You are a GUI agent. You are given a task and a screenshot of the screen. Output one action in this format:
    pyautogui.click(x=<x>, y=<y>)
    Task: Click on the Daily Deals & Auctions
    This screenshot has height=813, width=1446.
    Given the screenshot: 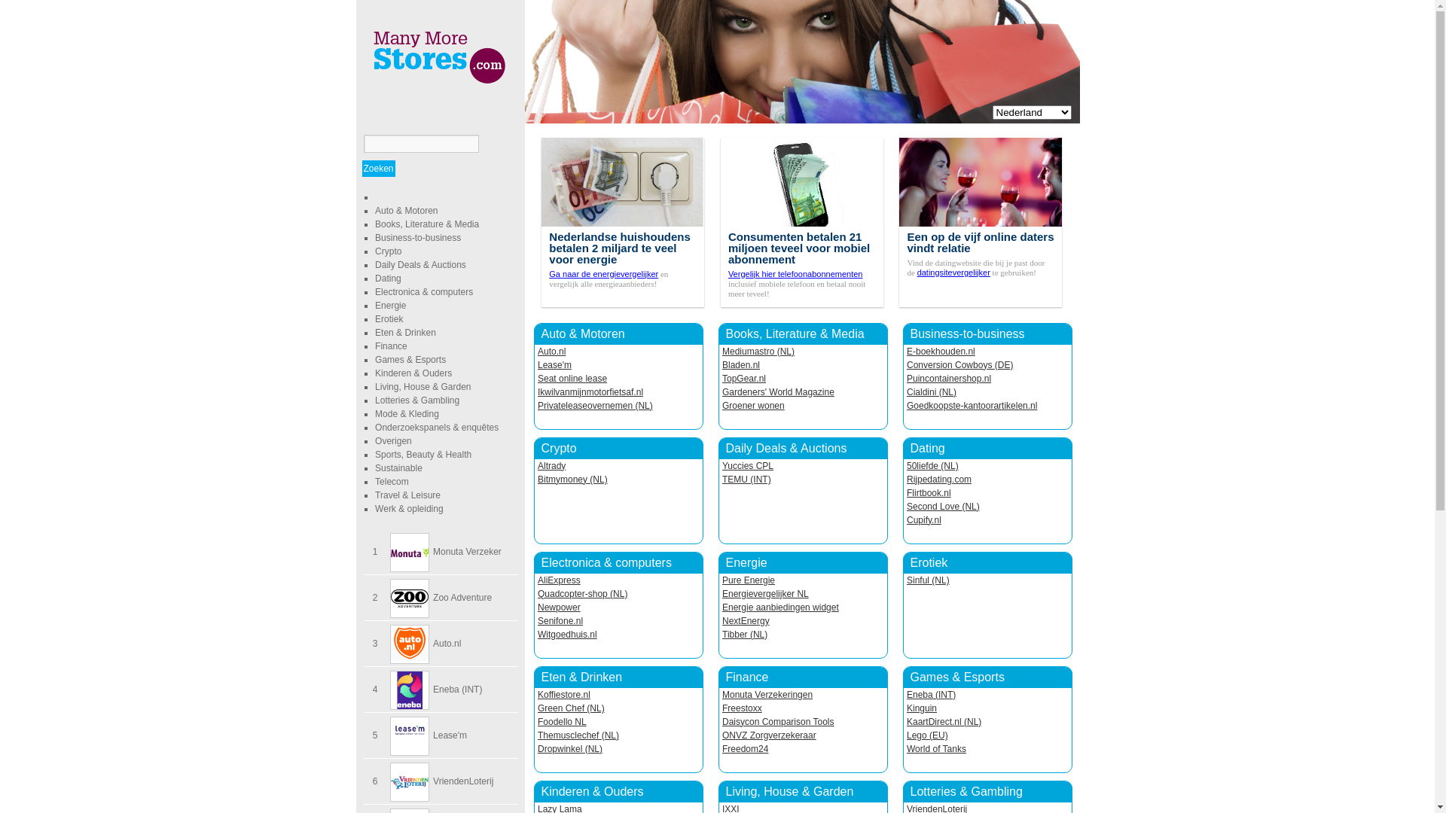 What is the action you would take?
    pyautogui.click(x=420, y=265)
    